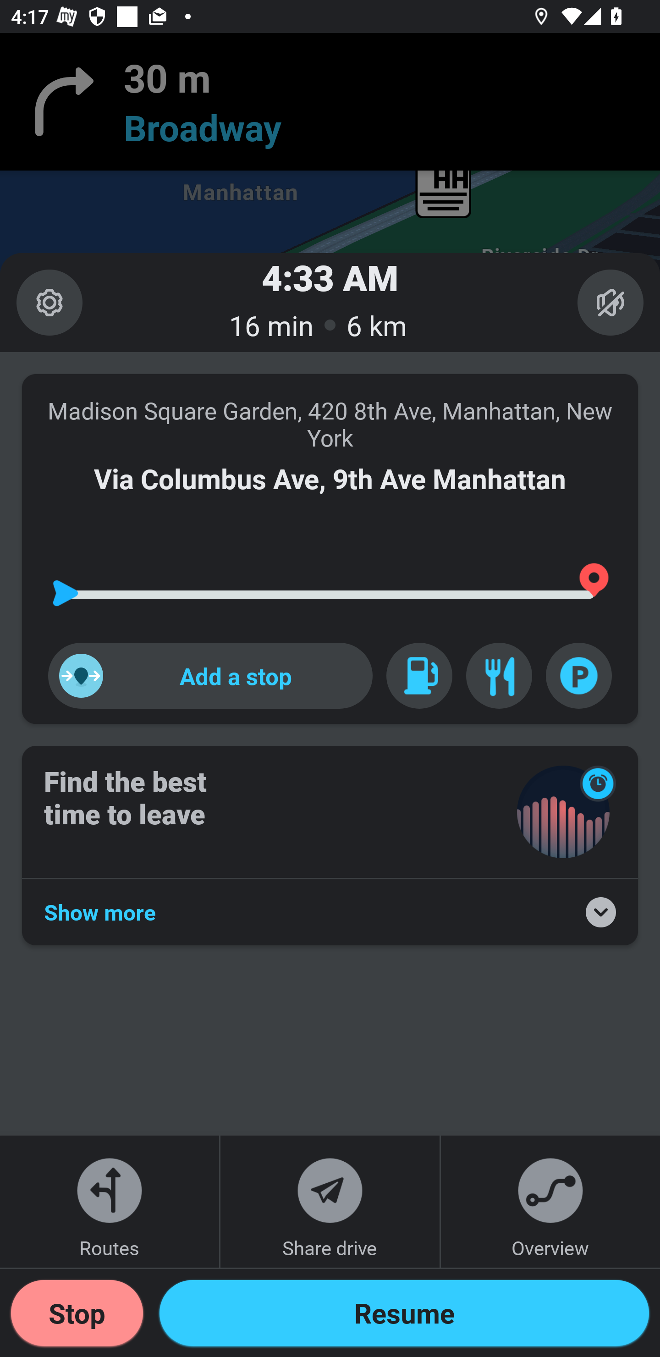 The height and width of the screenshot is (1357, 660). I want to click on Share drive, so click(330, 1201).